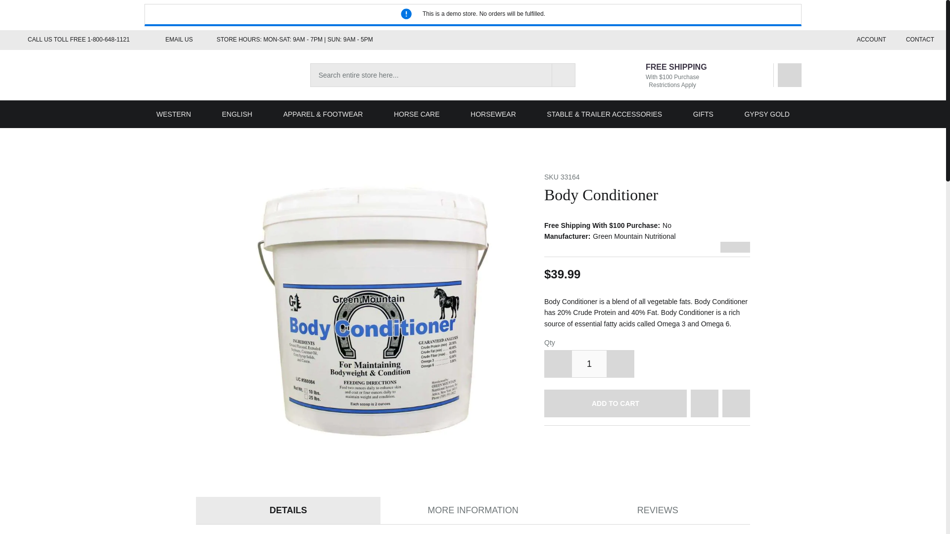 The width and height of the screenshot is (950, 534). What do you see at coordinates (736, 403) in the screenshot?
I see `Add to Compare` at bounding box center [736, 403].